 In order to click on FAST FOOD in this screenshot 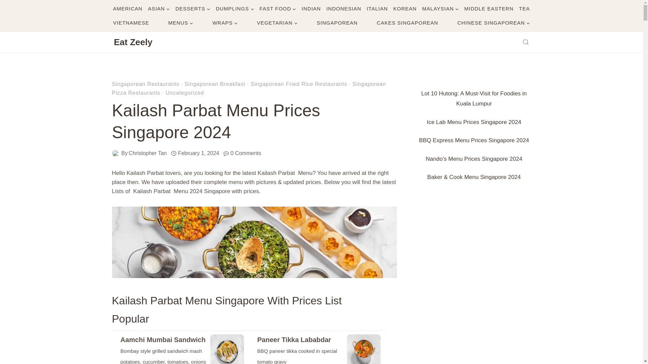, I will do `click(277, 9)`.